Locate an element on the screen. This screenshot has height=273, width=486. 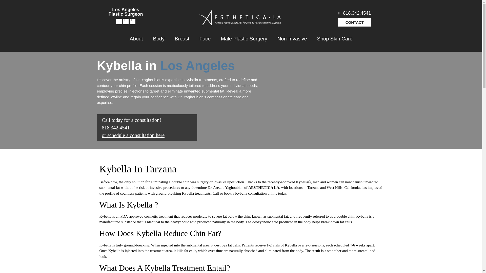
Face is located at coordinates (205, 38).